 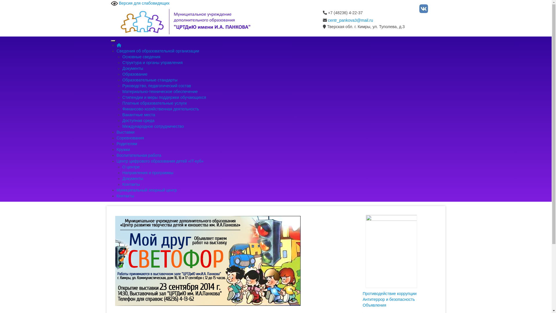 What do you see at coordinates (343, 13) in the screenshot?
I see `+7 (48236) 4-22-37` at bounding box center [343, 13].